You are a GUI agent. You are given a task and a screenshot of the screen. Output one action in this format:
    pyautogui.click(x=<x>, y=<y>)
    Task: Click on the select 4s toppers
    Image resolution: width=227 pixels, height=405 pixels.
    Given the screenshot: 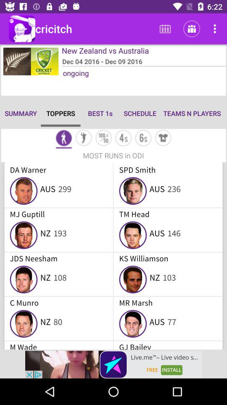 What is the action you would take?
    pyautogui.click(x=124, y=138)
    